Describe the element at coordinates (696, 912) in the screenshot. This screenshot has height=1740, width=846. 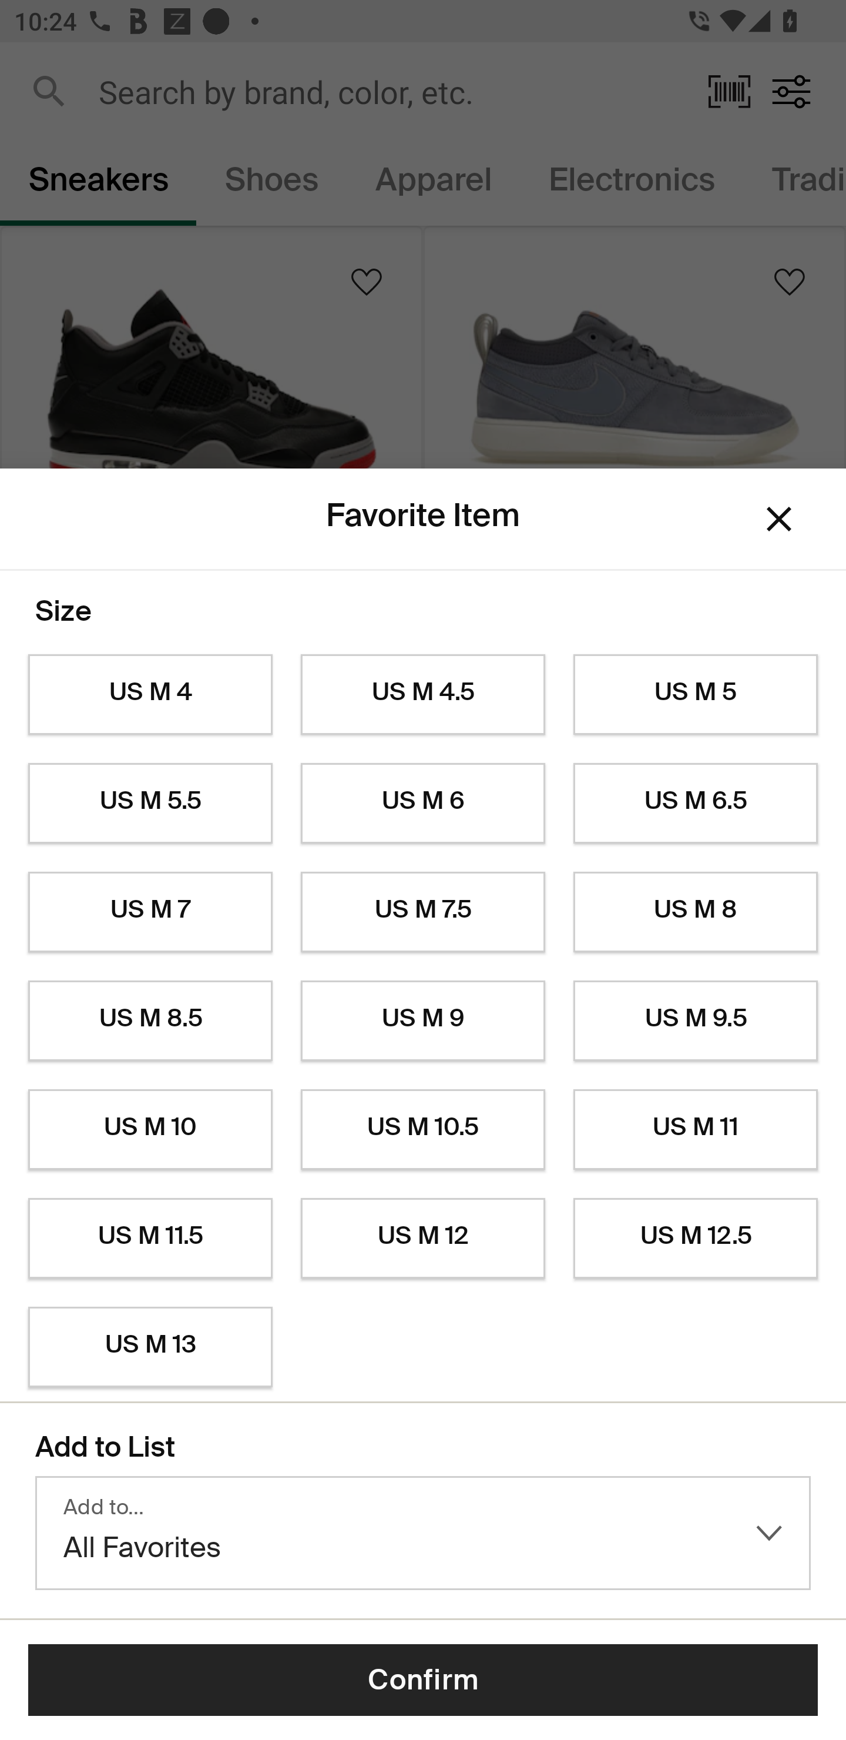
I see `US M 8` at that location.